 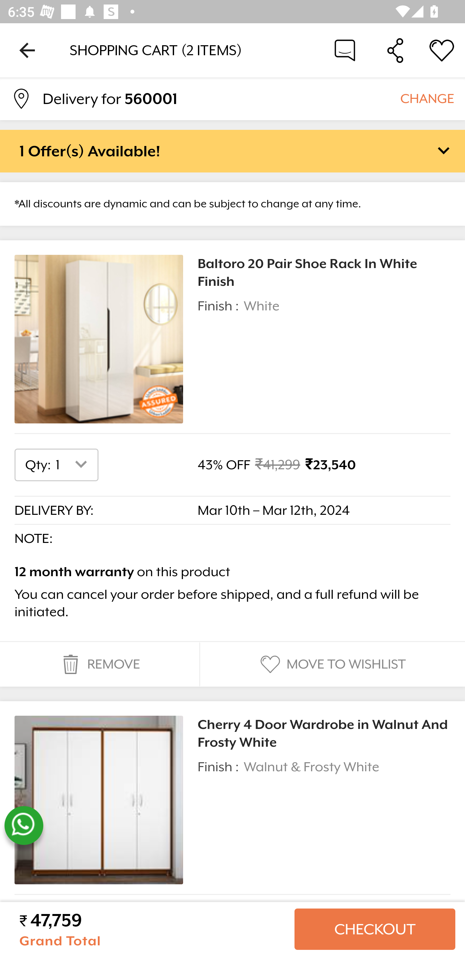 What do you see at coordinates (442, 50) in the screenshot?
I see `Wishlist` at bounding box center [442, 50].